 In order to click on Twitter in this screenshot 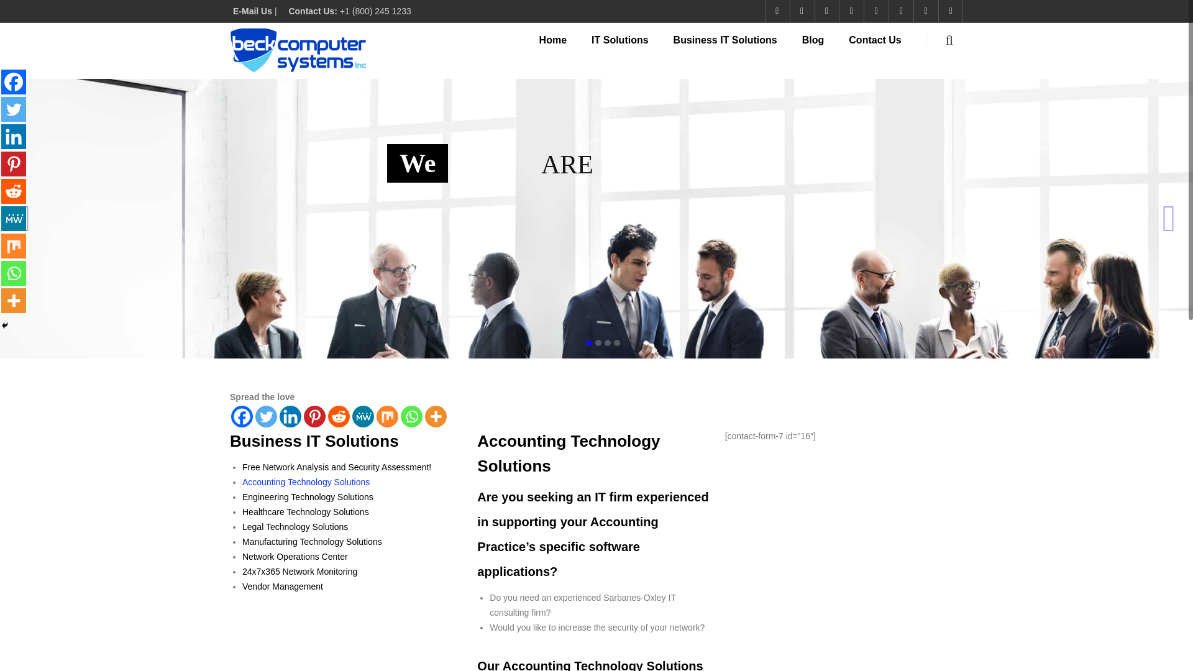, I will do `click(266, 416)`.